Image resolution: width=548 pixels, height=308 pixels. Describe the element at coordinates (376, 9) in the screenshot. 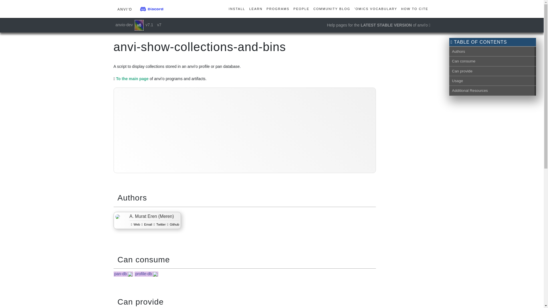

I see `'OMICS VOCABULARY` at that location.